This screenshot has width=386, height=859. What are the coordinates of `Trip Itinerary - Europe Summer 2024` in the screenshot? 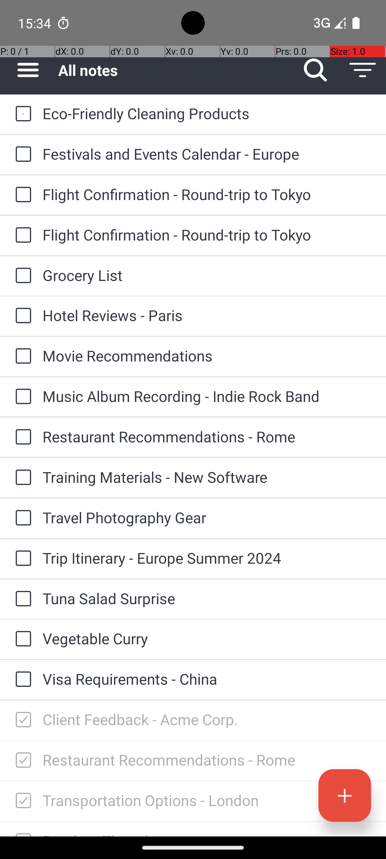 It's located at (207, 558).